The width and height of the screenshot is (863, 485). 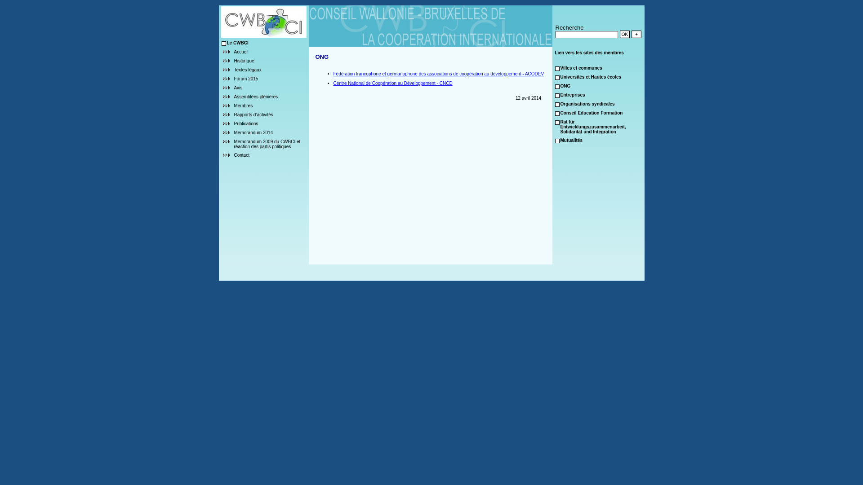 I want to click on Contact, so click(x=241, y=154).